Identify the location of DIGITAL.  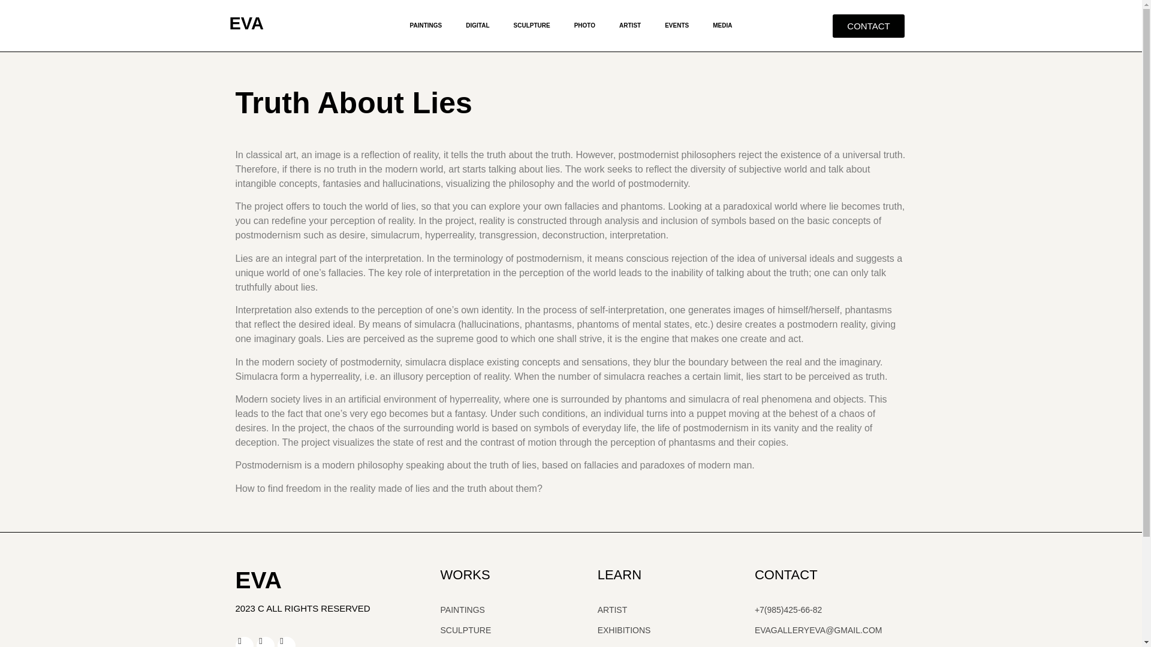
(477, 25).